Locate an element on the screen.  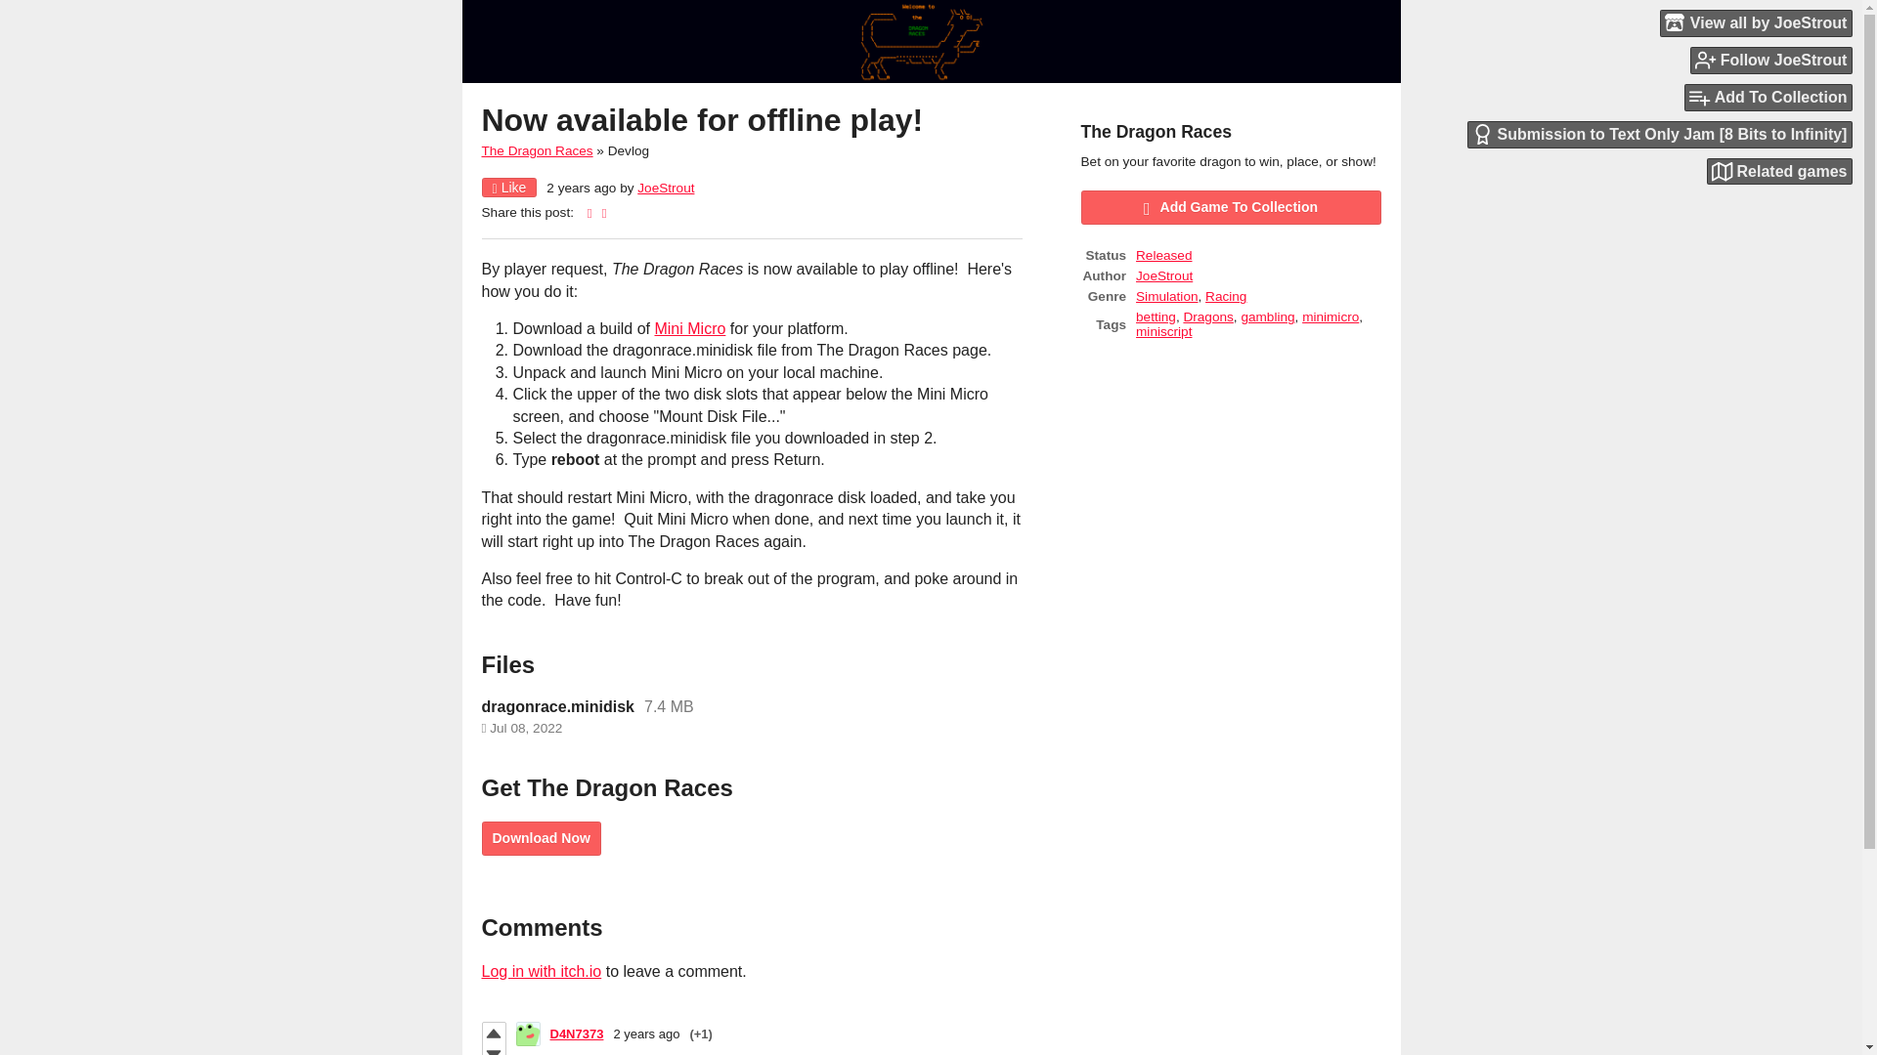
Mini Micro is located at coordinates (688, 328).